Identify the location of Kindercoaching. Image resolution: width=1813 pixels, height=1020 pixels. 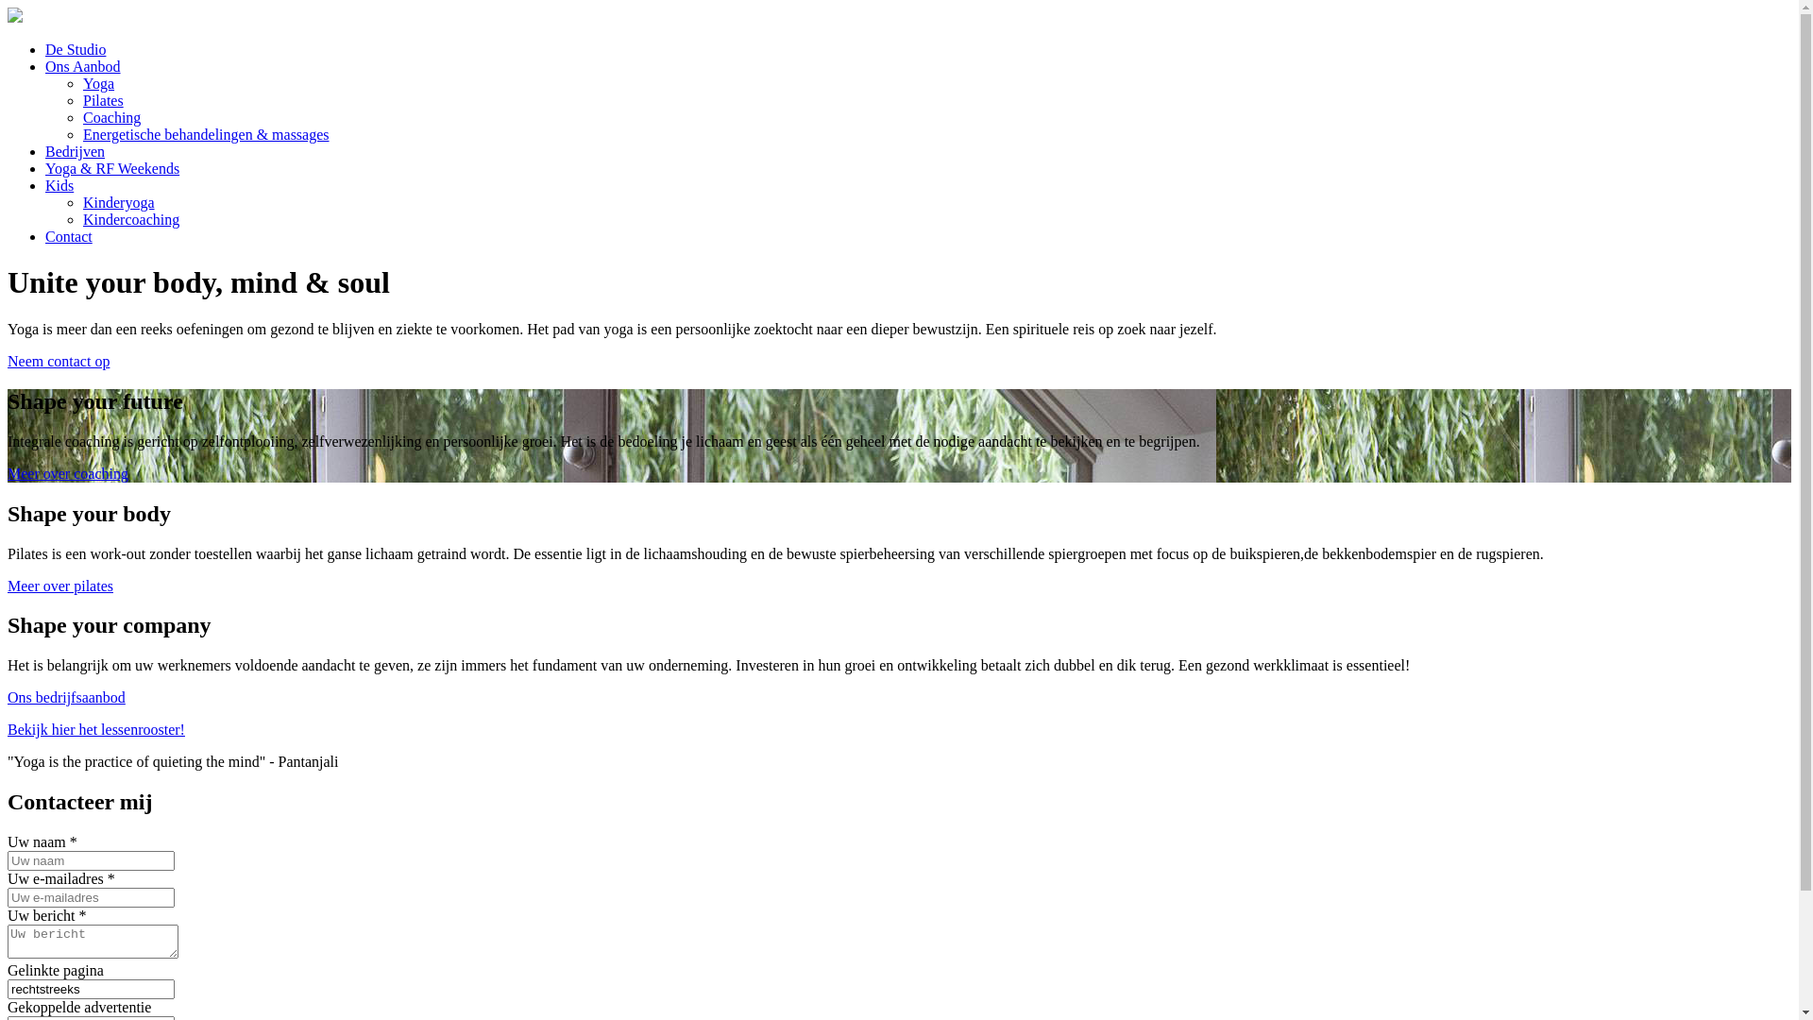
(131, 219).